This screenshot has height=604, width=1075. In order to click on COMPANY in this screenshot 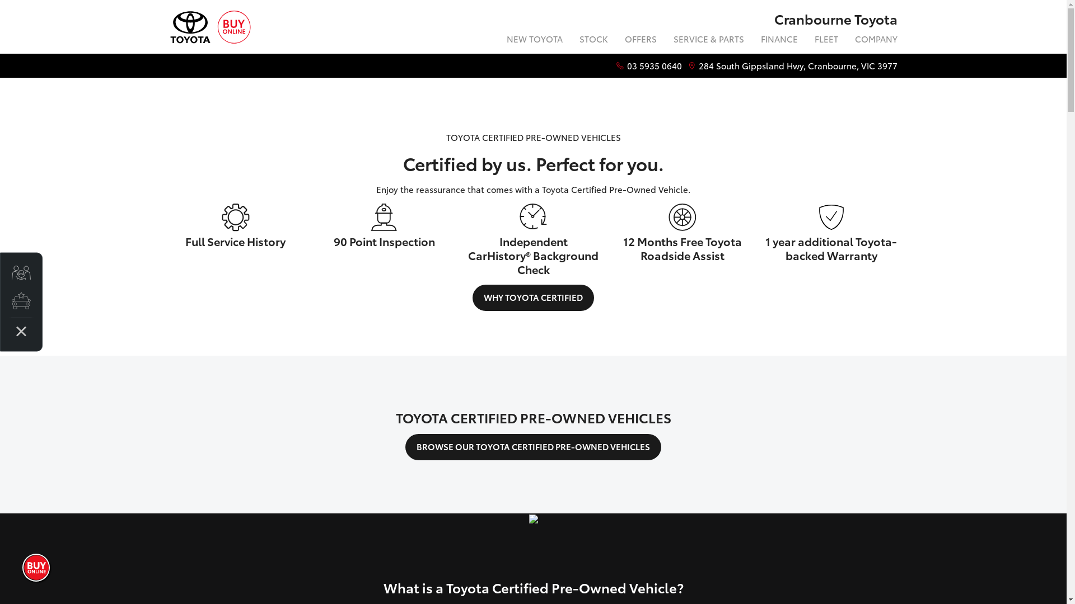, I will do `click(872, 40)`.